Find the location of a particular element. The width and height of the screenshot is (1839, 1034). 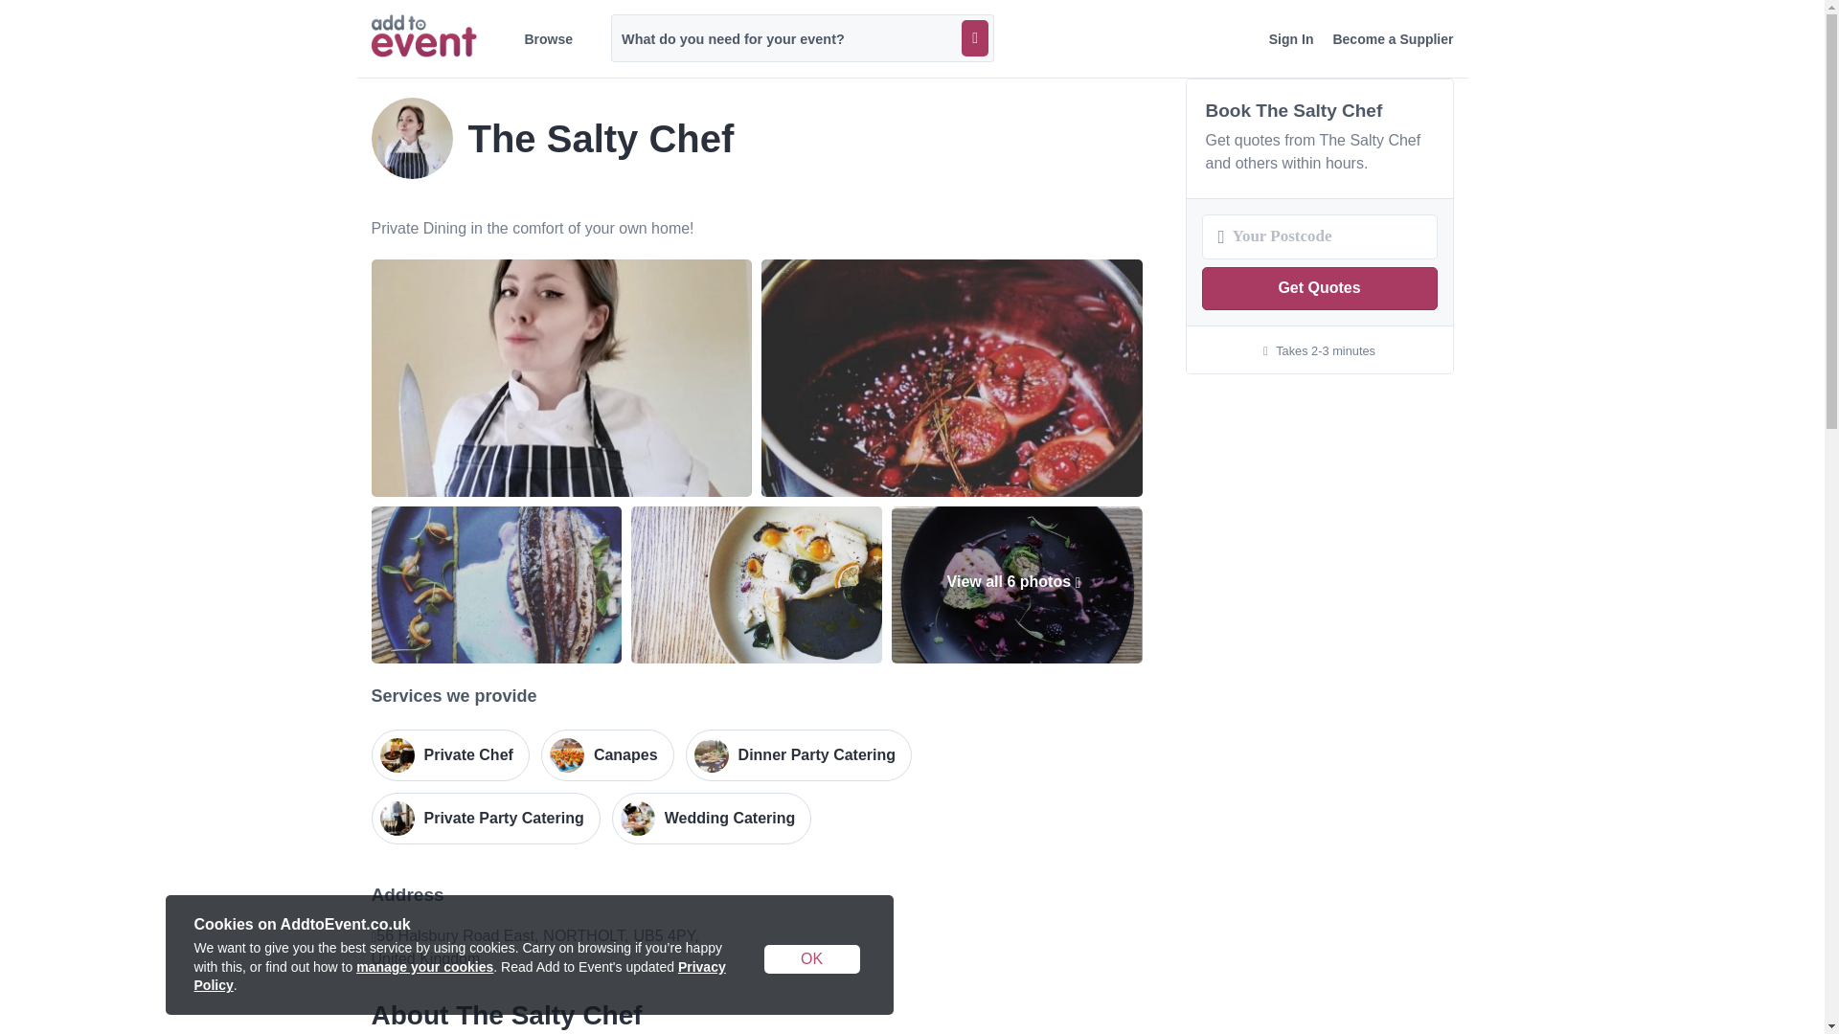

What do you need for your event? is located at coordinates (803, 38).